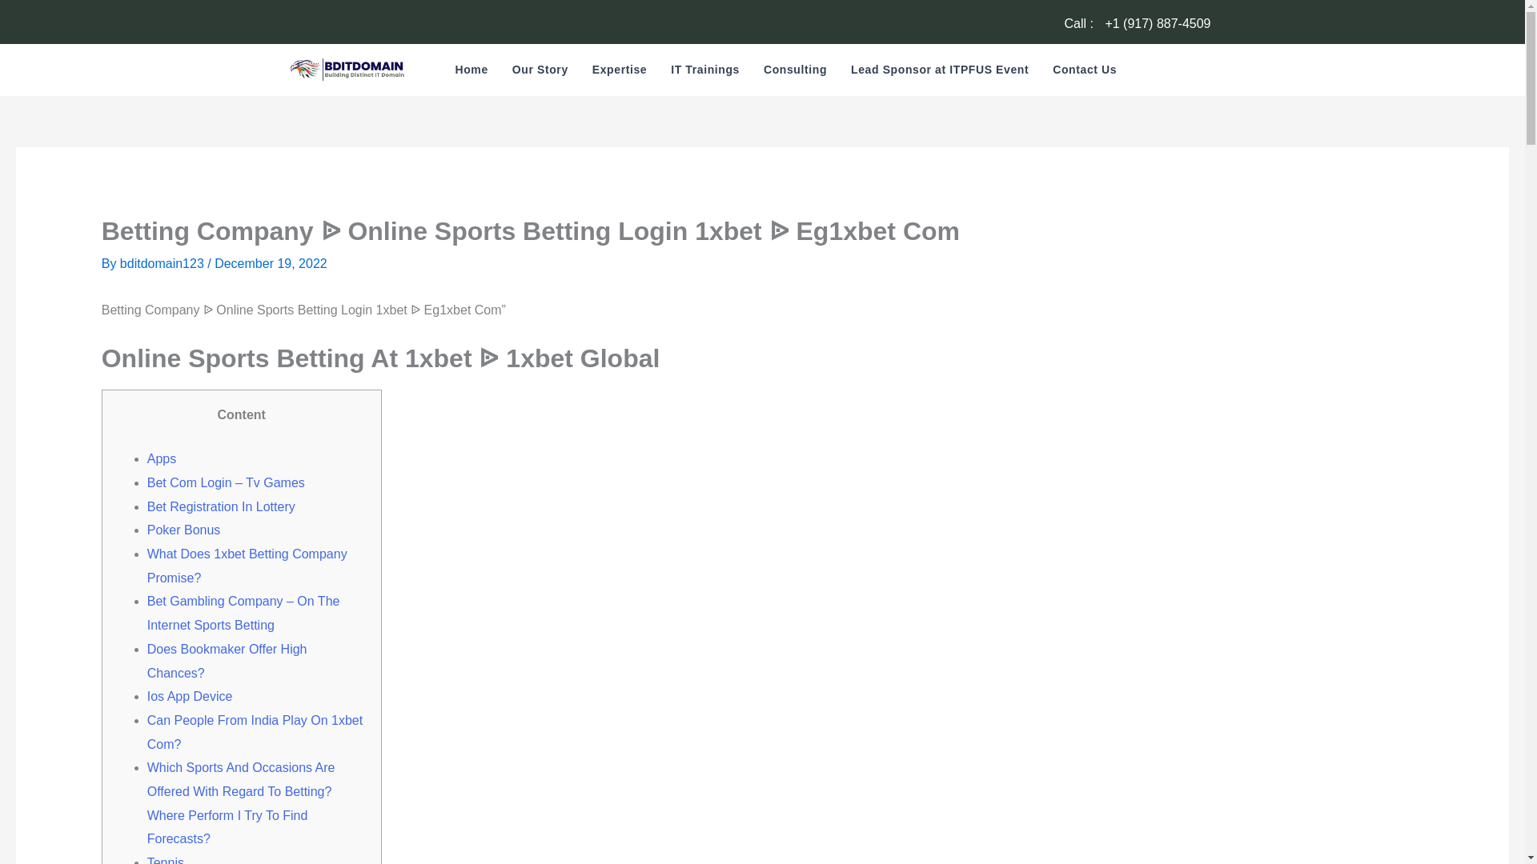 This screenshot has height=864, width=1537. I want to click on Call :, so click(1080, 22).